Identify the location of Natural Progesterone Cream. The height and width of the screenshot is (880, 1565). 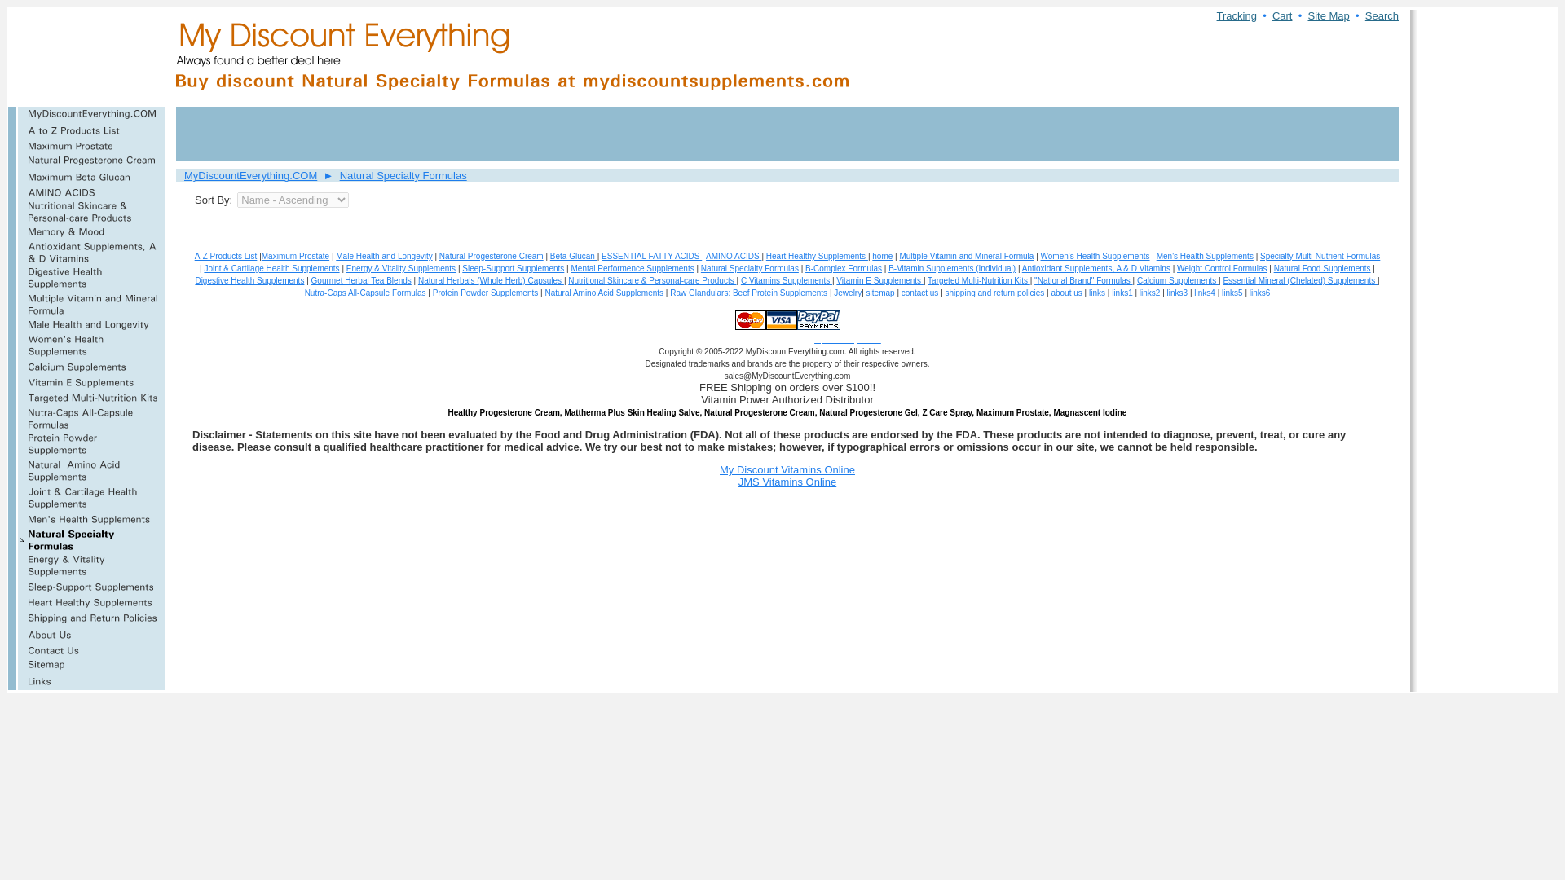
(491, 256).